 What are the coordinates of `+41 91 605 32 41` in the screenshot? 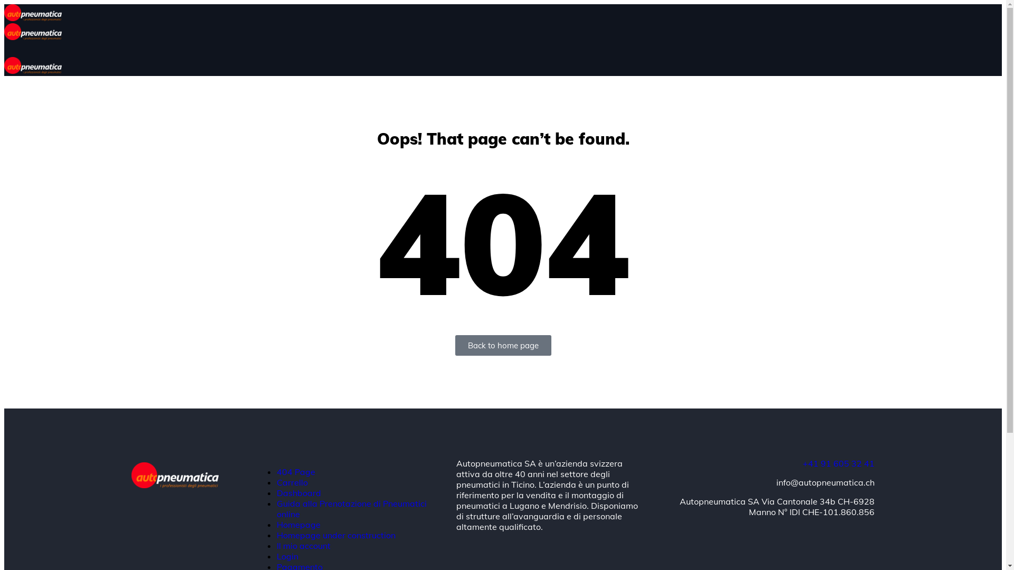 It's located at (839, 463).